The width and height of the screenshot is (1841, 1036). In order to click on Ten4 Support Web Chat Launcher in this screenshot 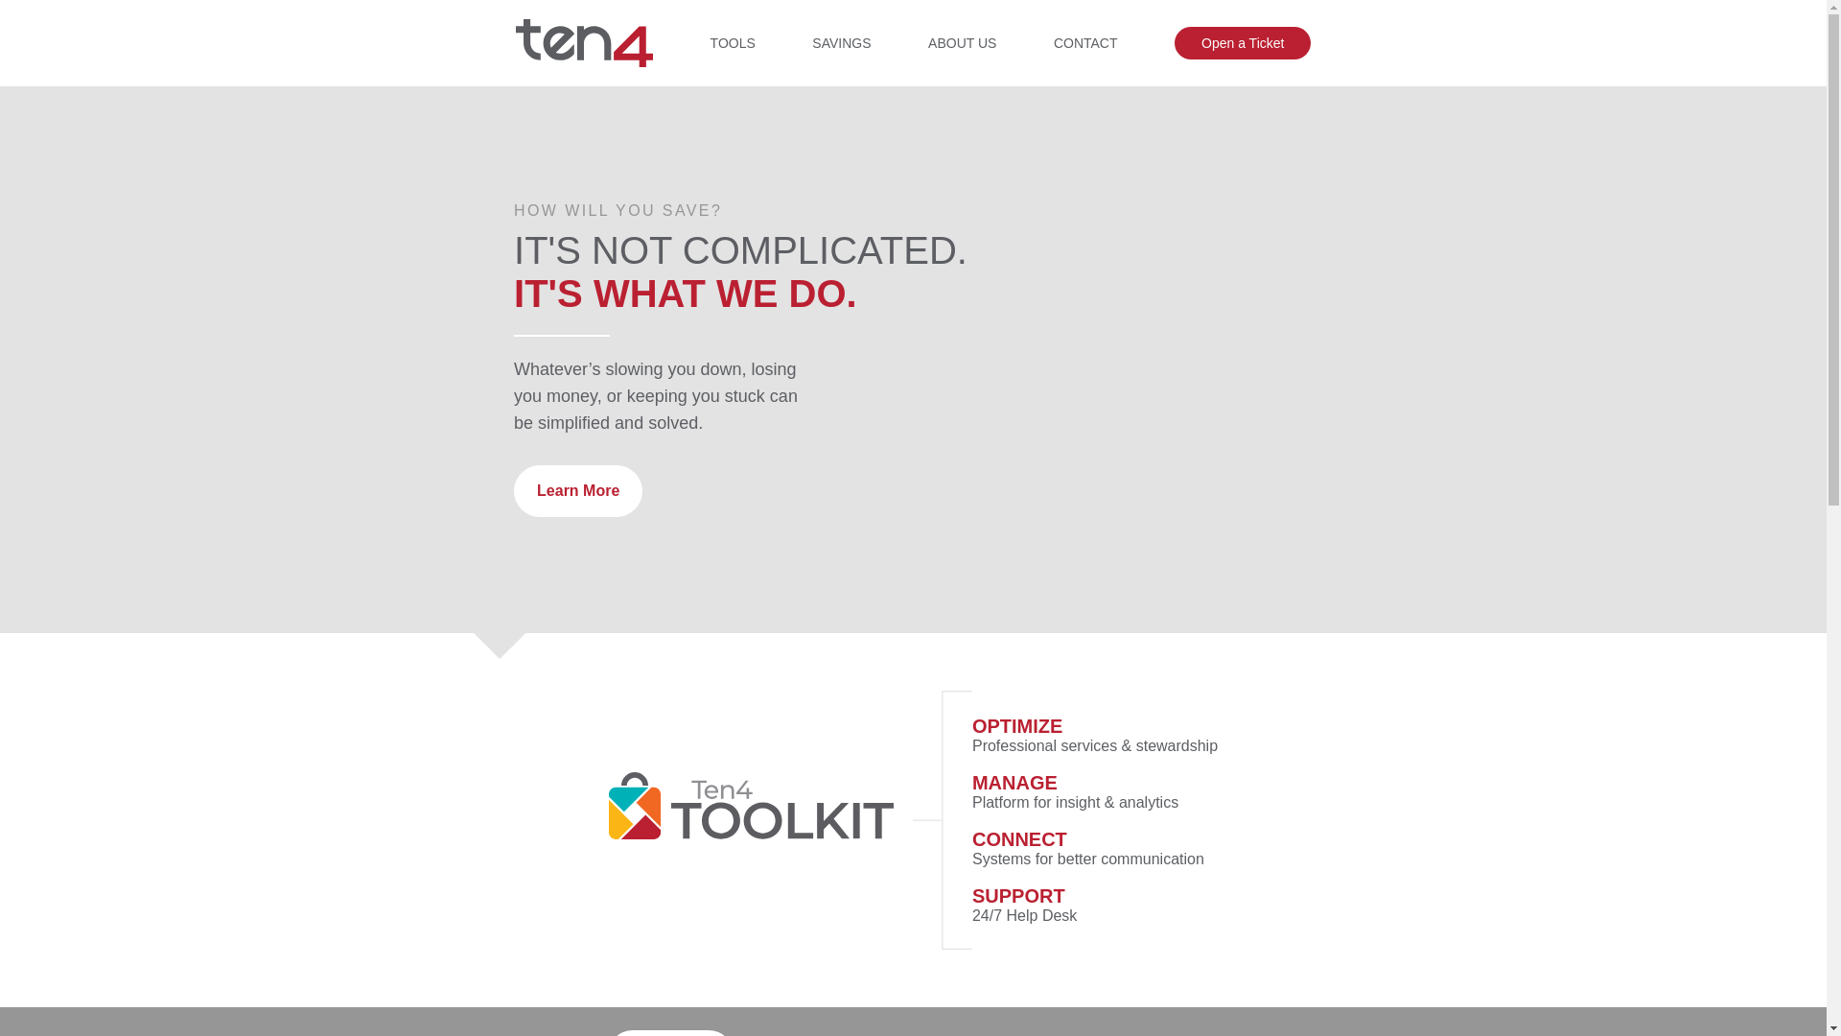, I will do `click(1755, 982)`.